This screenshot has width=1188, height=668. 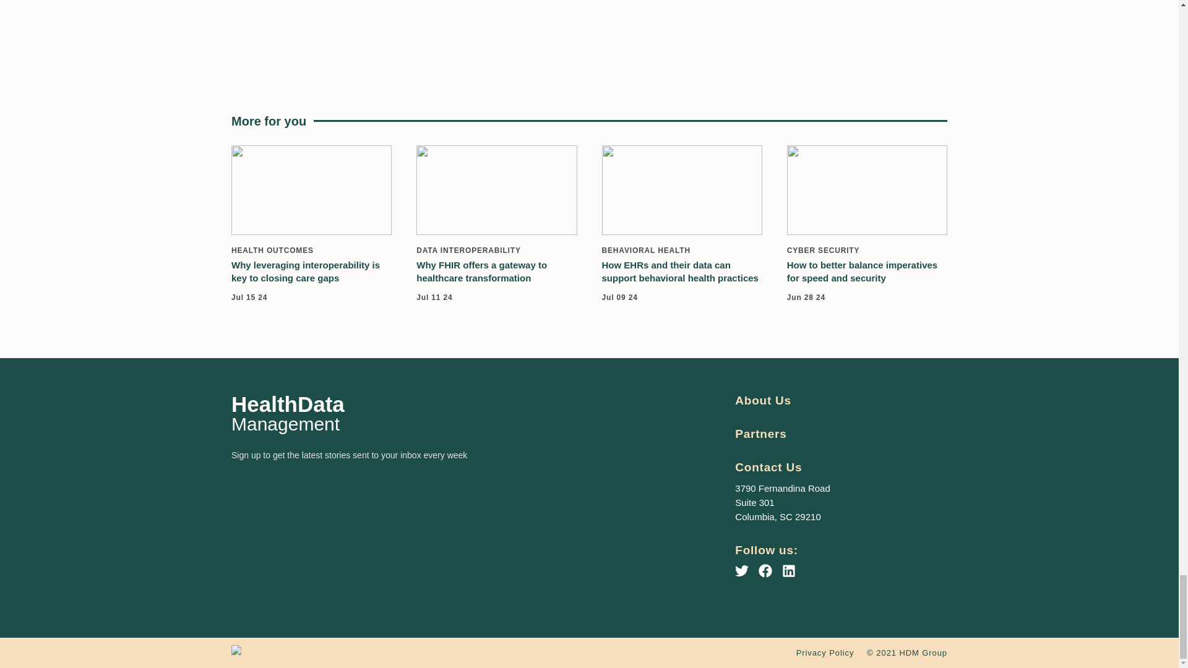 I want to click on Privacy Policy, so click(x=825, y=652).